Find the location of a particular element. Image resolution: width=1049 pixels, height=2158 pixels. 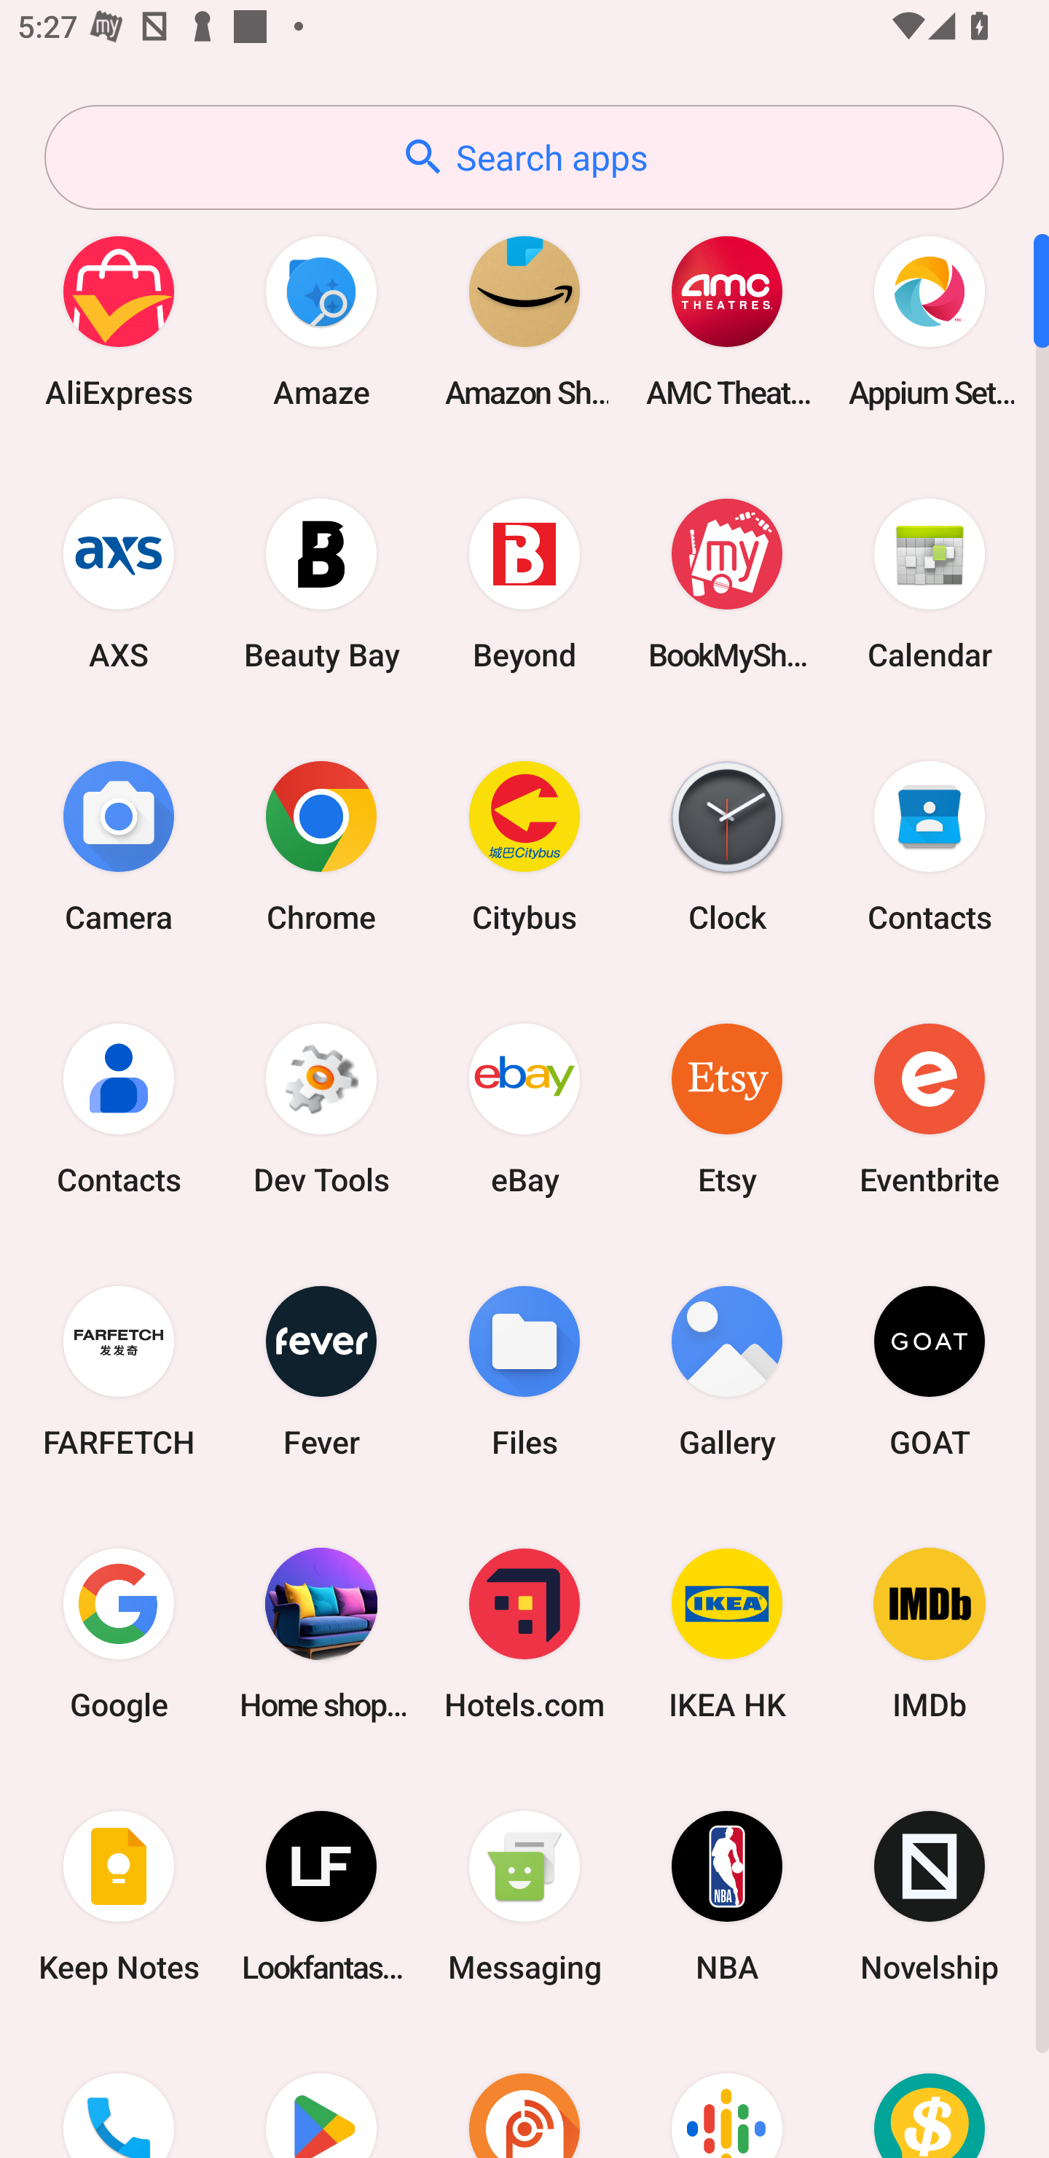

  Search apps is located at coordinates (524, 157).